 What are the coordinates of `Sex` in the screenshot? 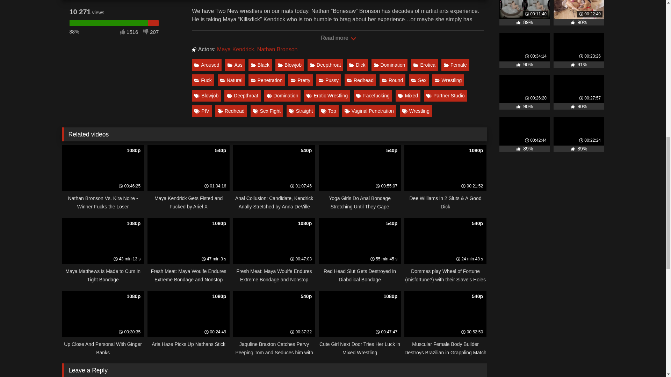 It's located at (419, 80).